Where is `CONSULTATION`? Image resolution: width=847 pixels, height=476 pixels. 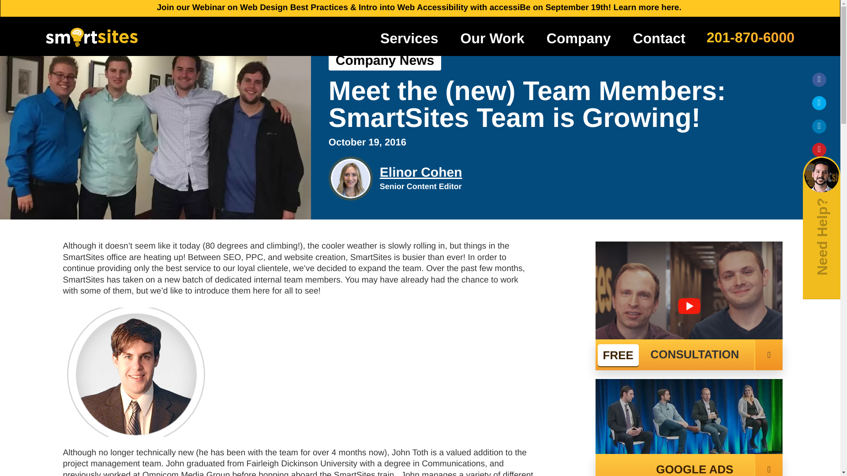
CONSULTATION is located at coordinates (689, 355).